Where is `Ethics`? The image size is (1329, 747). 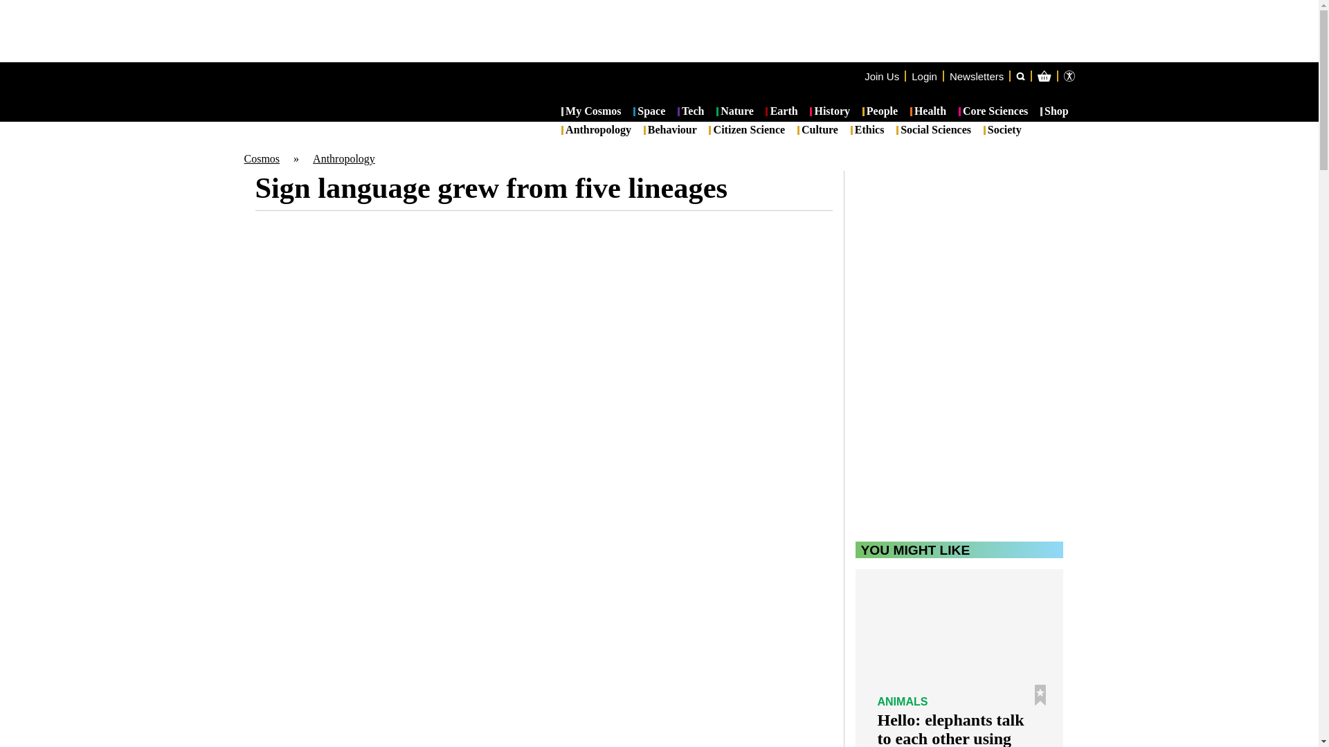 Ethics is located at coordinates (867, 130).